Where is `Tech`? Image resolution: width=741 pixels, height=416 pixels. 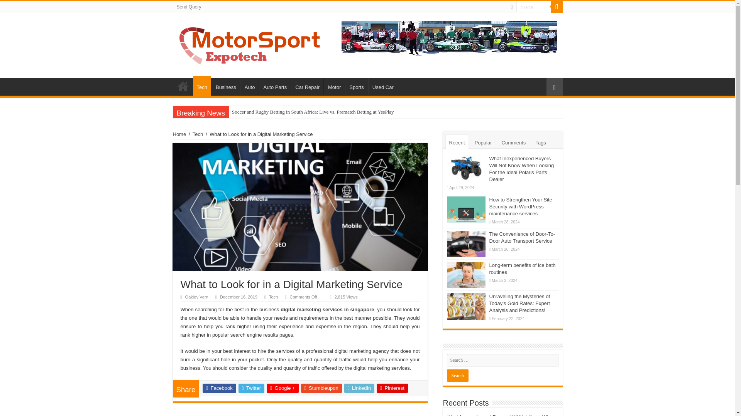
Tech is located at coordinates (198, 134).